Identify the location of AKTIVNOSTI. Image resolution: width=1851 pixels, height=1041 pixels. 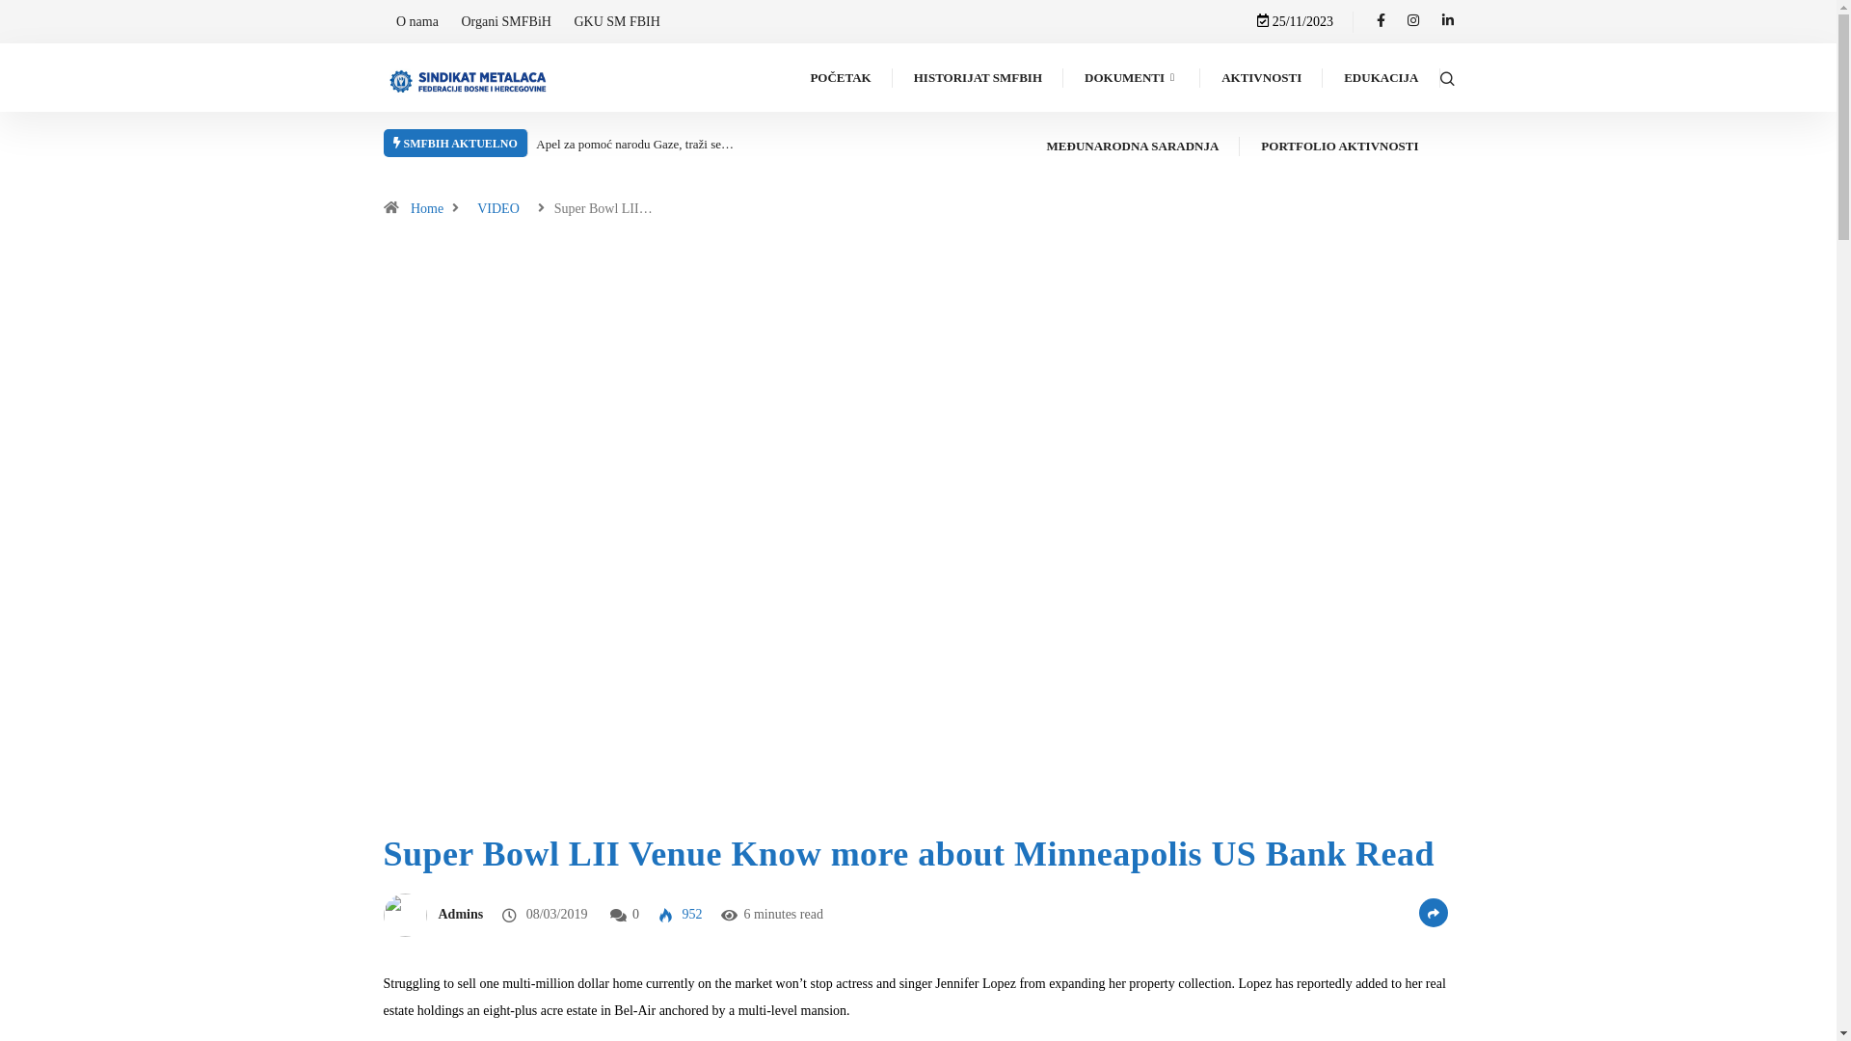
(1261, 77).